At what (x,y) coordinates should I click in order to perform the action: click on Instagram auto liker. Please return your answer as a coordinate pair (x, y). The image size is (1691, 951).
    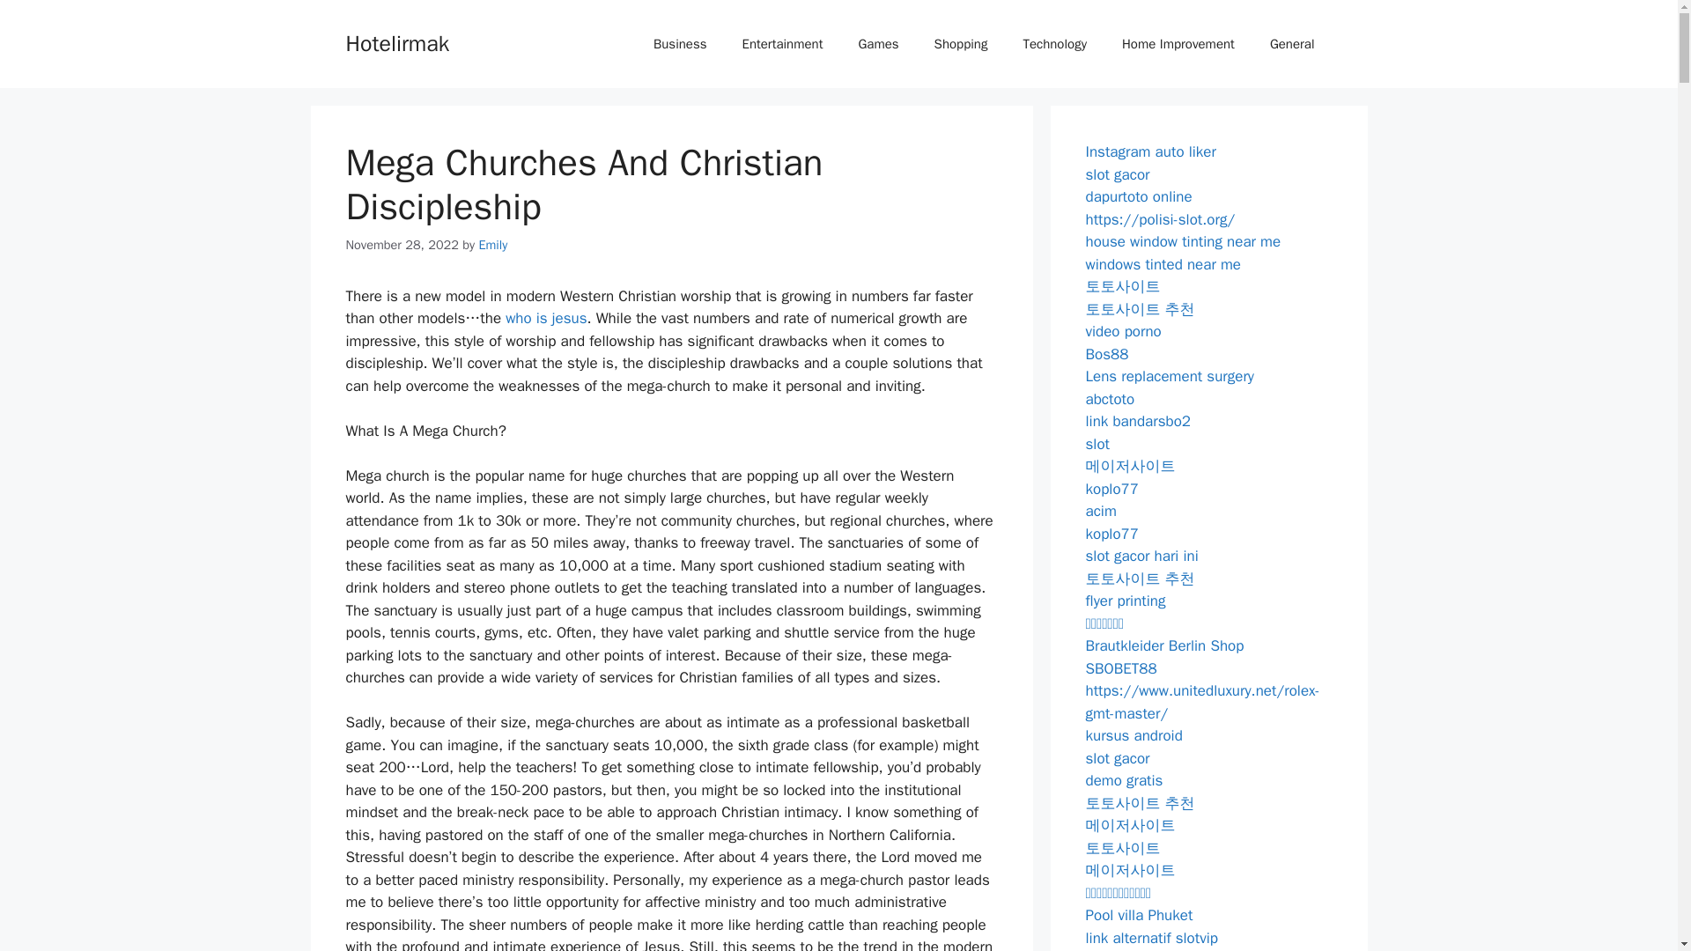
    Looking at the image, I should click on (1150, 151).